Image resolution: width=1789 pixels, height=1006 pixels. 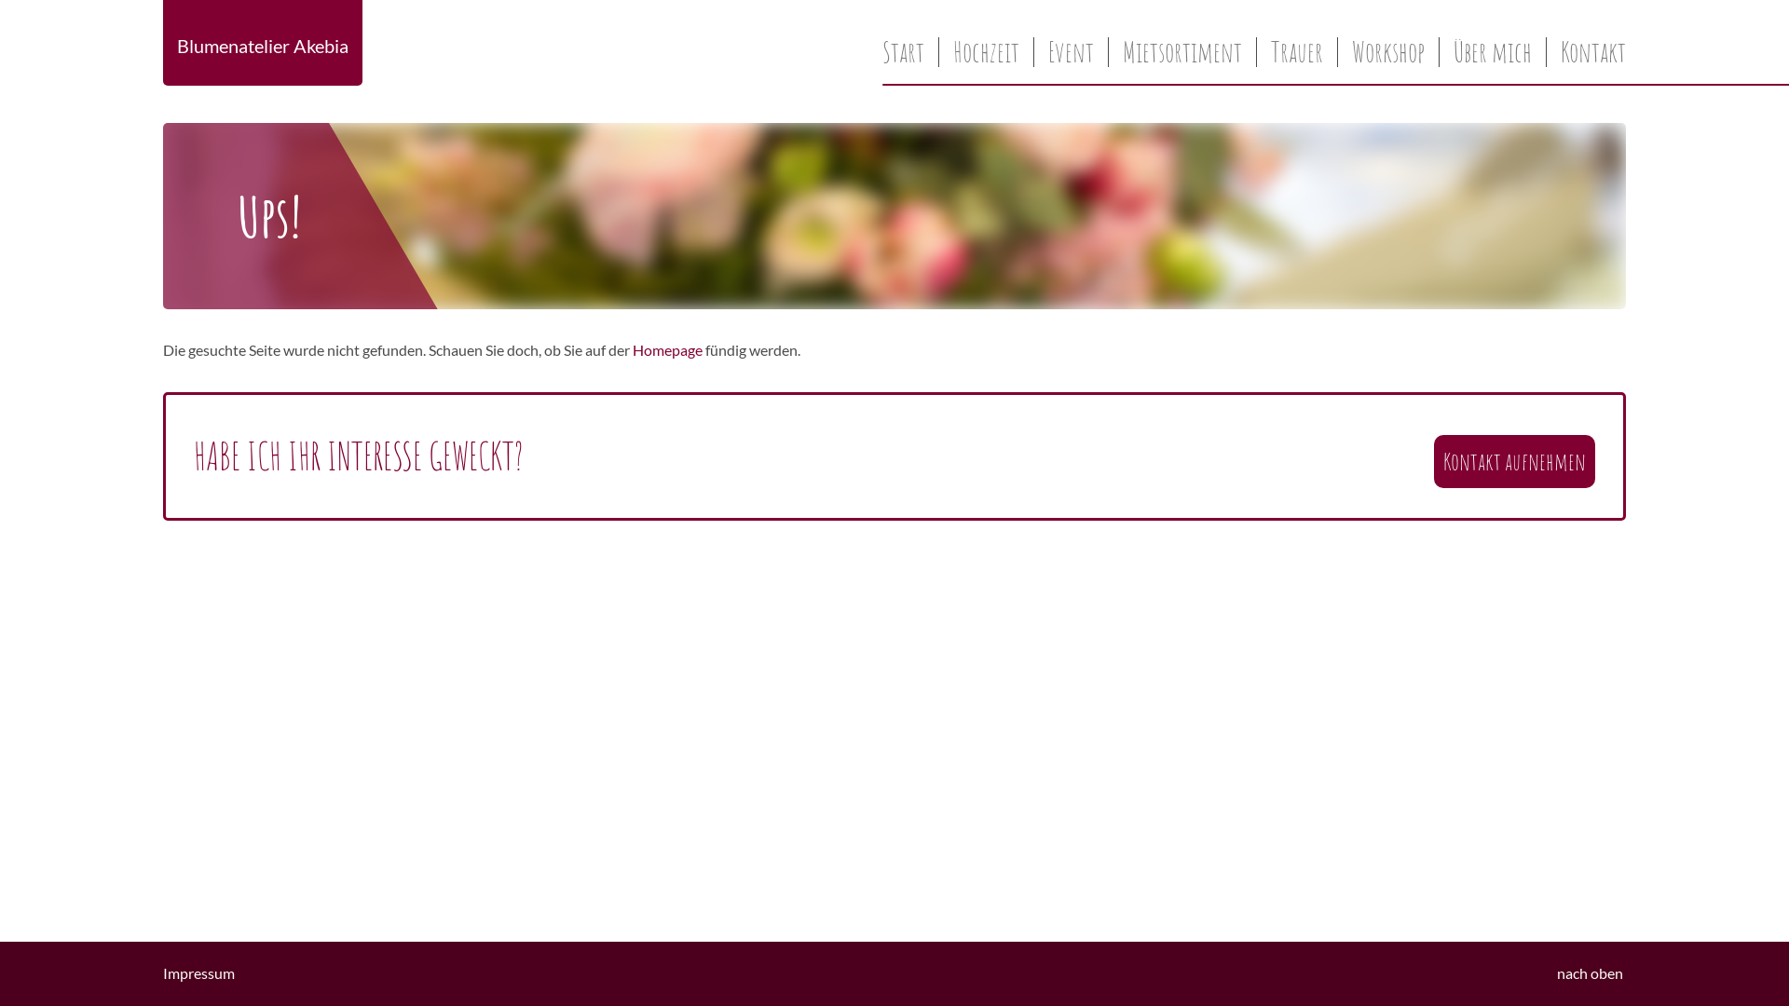 What do you see at coordinates (199, 972) in the screenshot?
I see `Impressum` at bounding box center [199, 972].